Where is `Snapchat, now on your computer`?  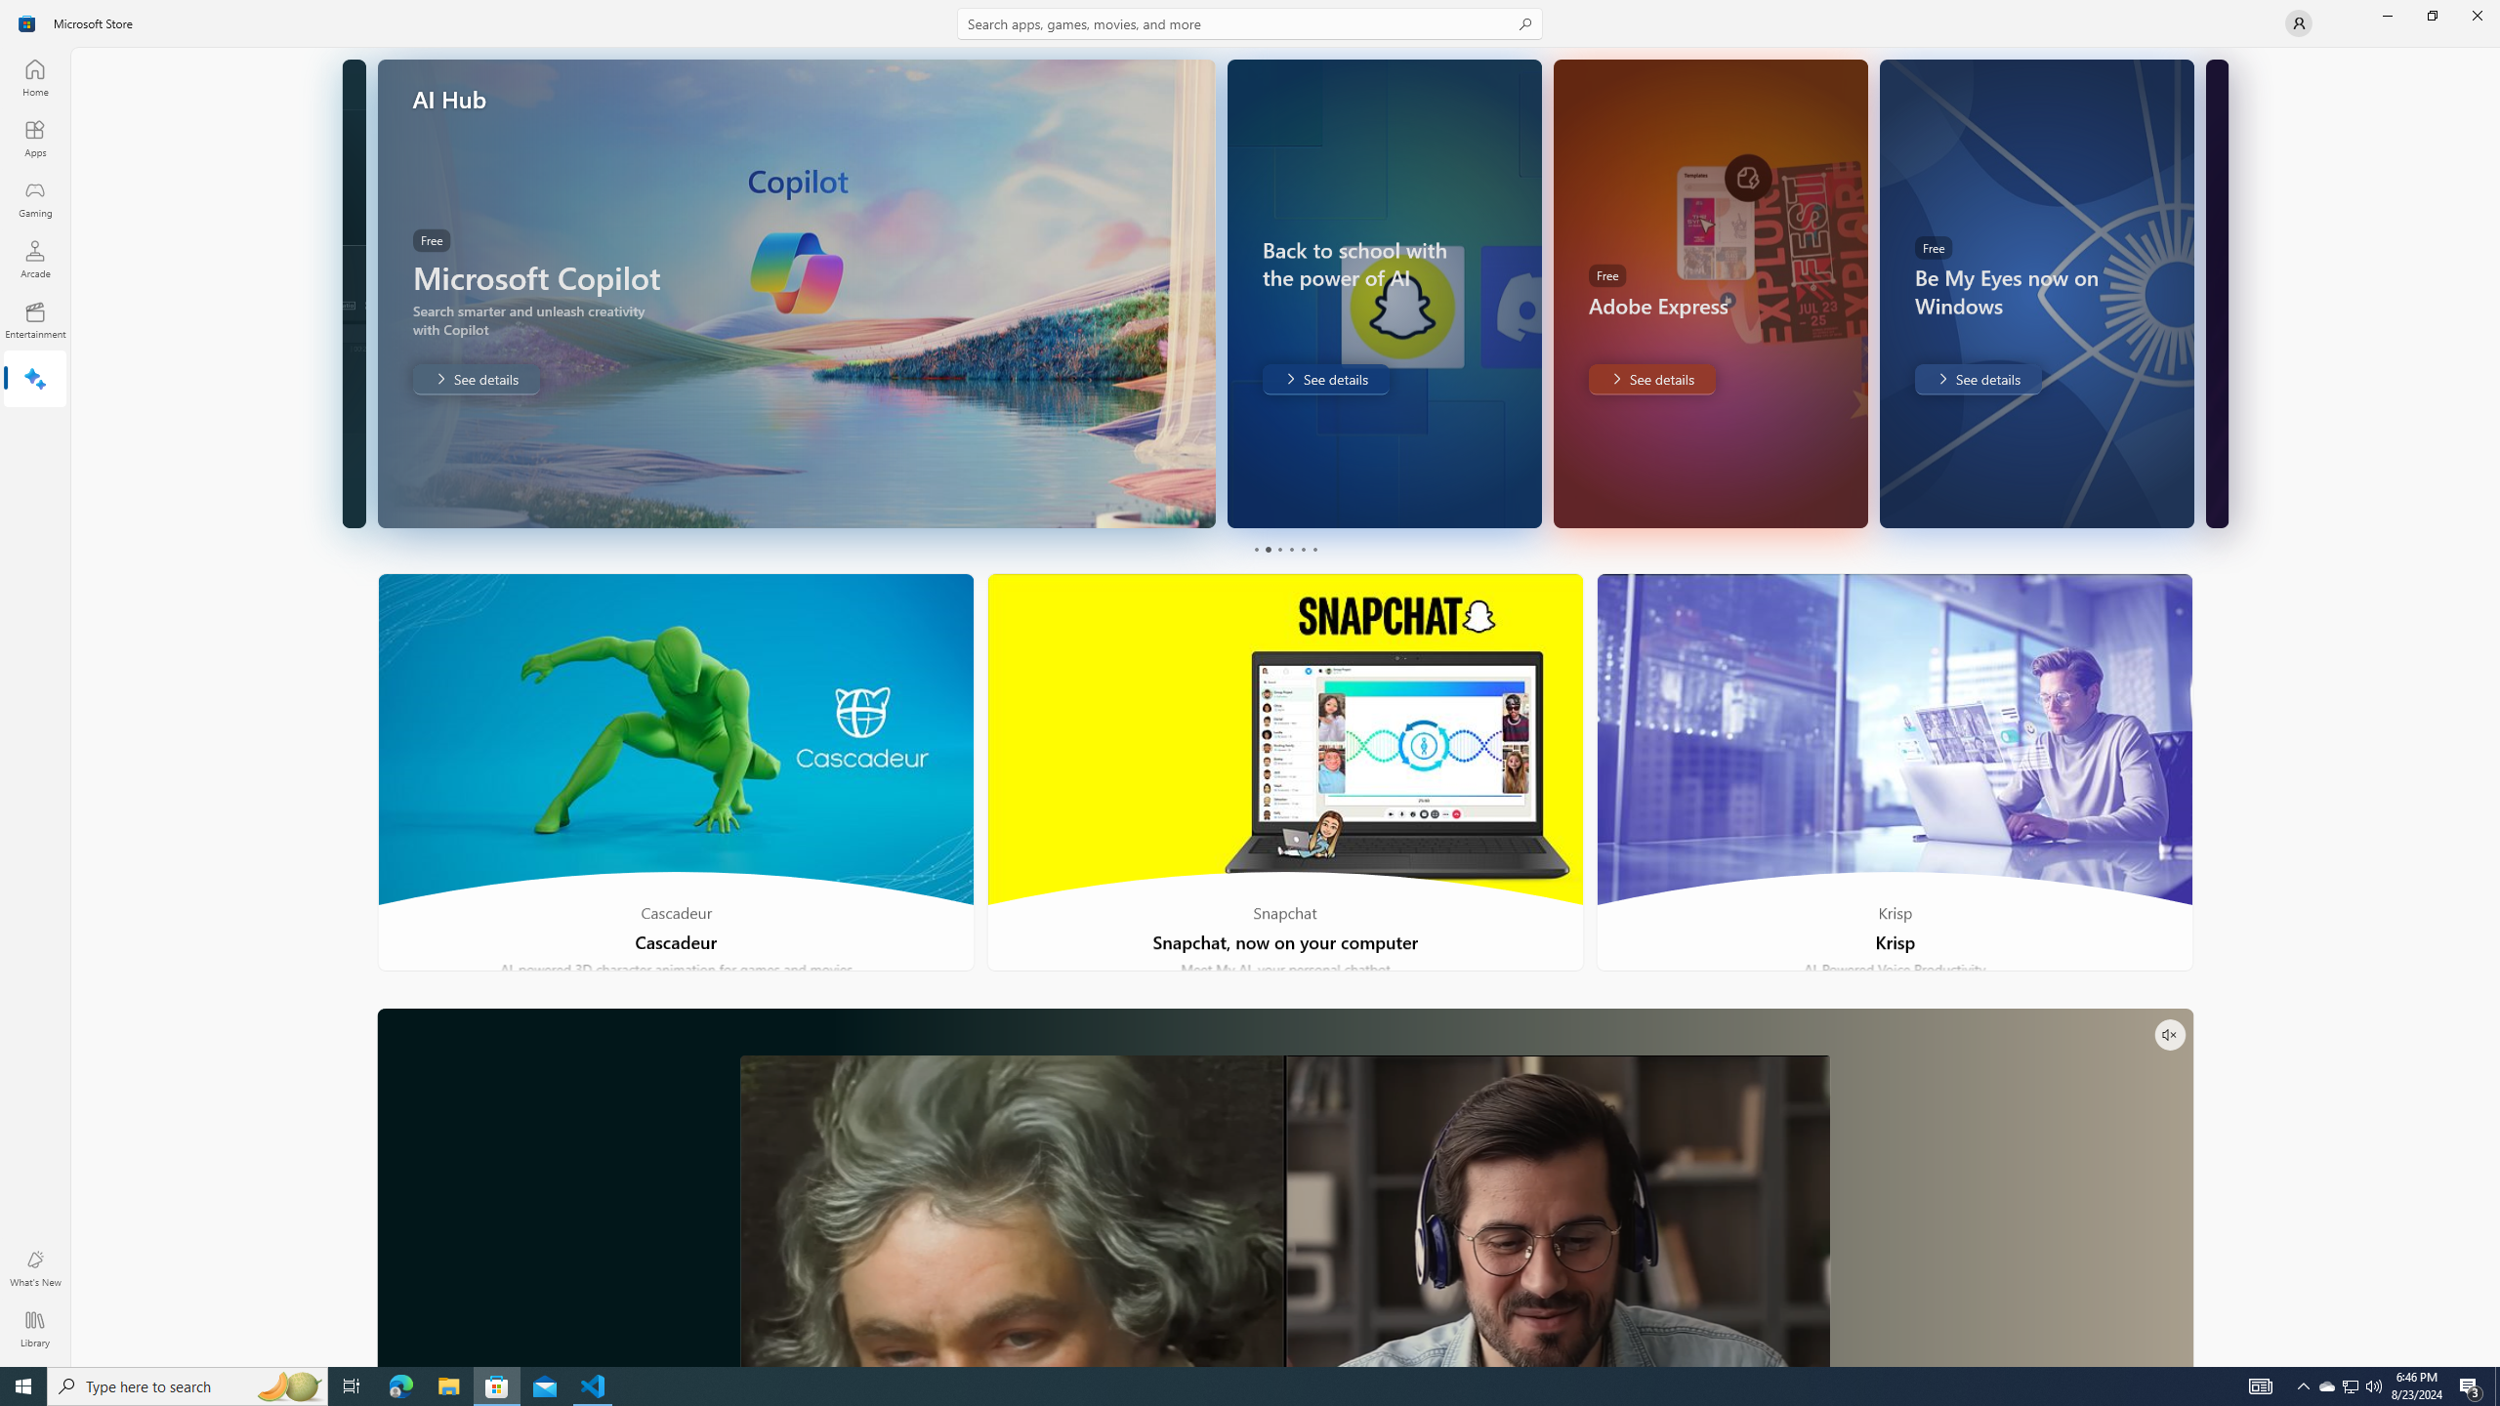
Snapchat, now on your computer is located at coordinates (1286, 772).